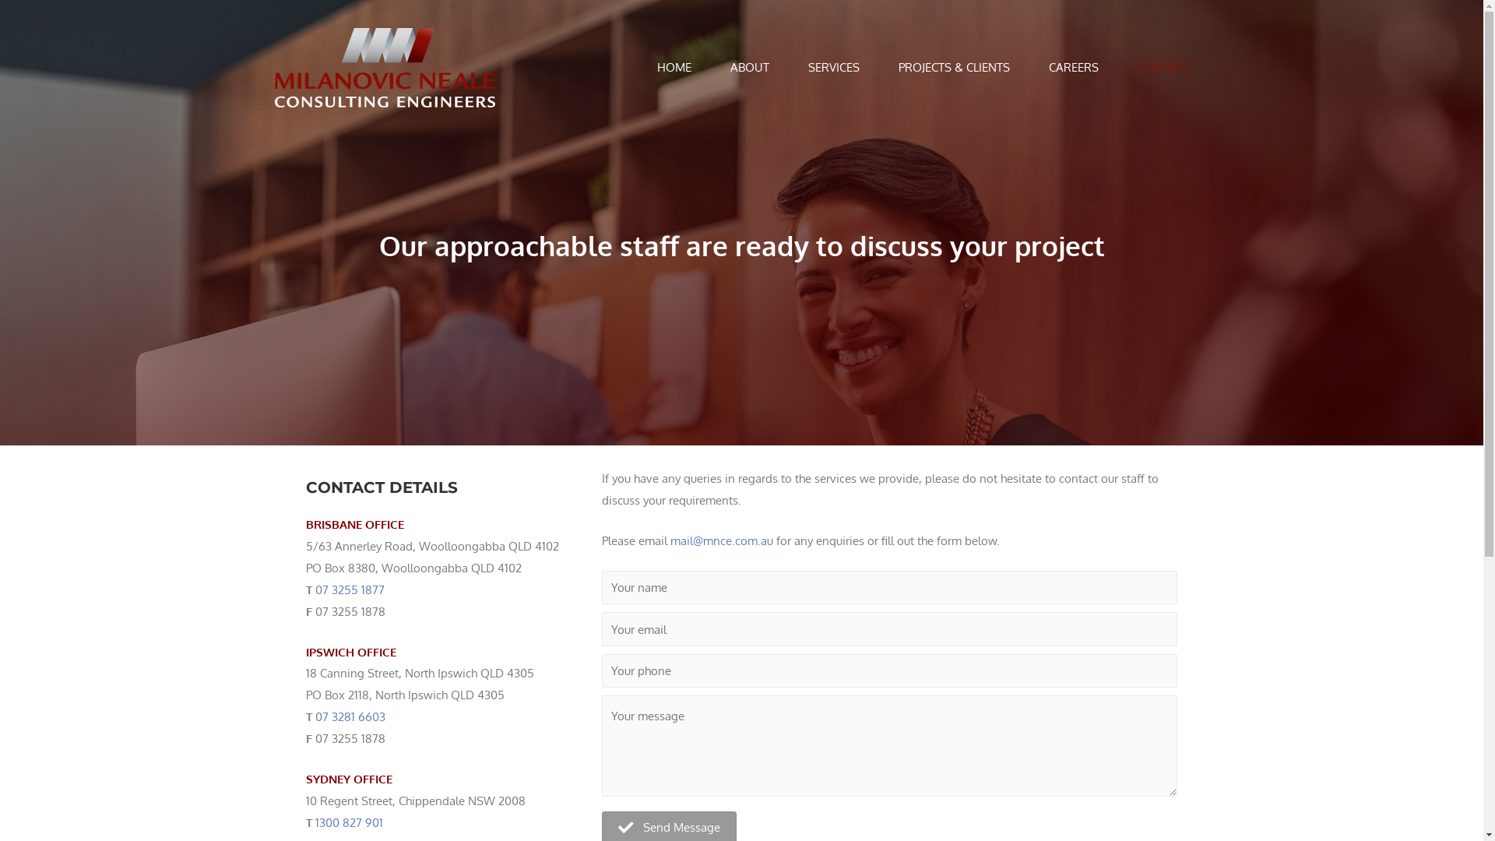 The width and height of the screenshot is (1495, 841). What do you see at coordinates (349, 822) in the screenshot?
I see `1300 827 901` at bounding box center [349, 822].